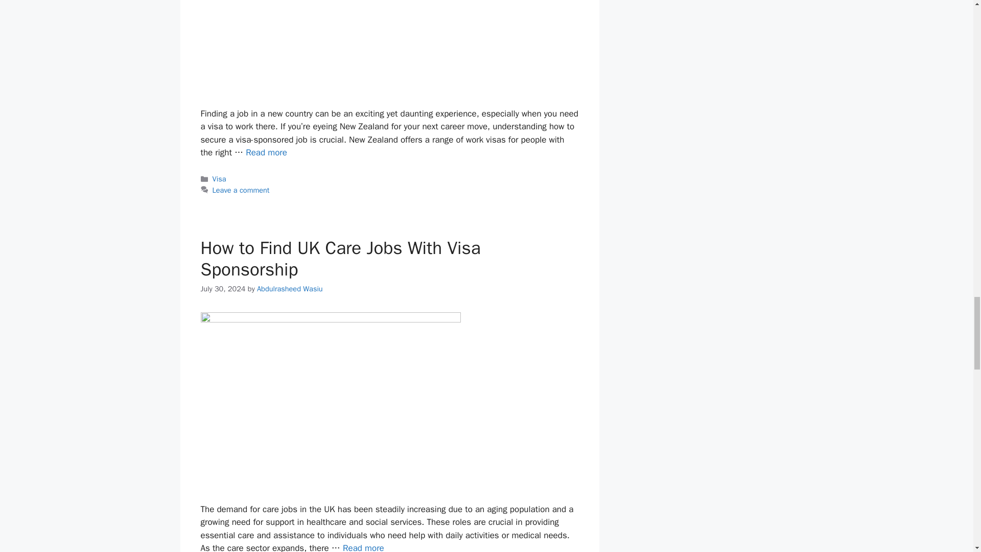 This screenshot has height=552, width=981. I want to click on How to Find Visa Sponsored Jobs in New Zealand, so click(267, 152).